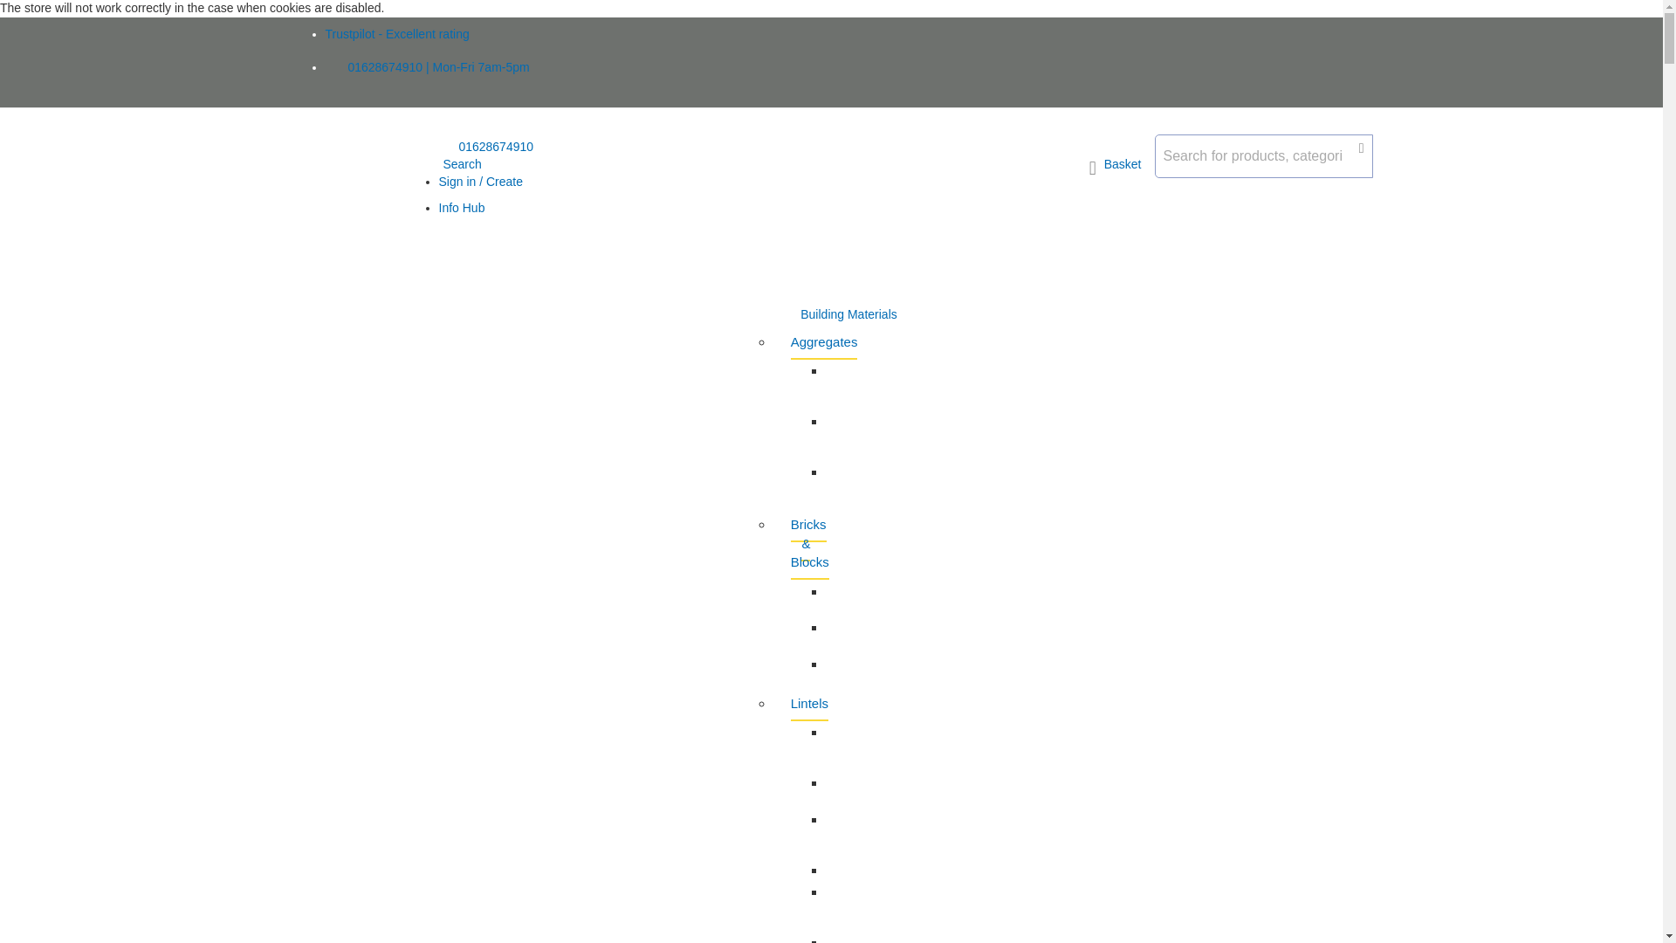  Describe the element at coordinates (861, 870) in the screenshot. I see `Archformers` at that location.